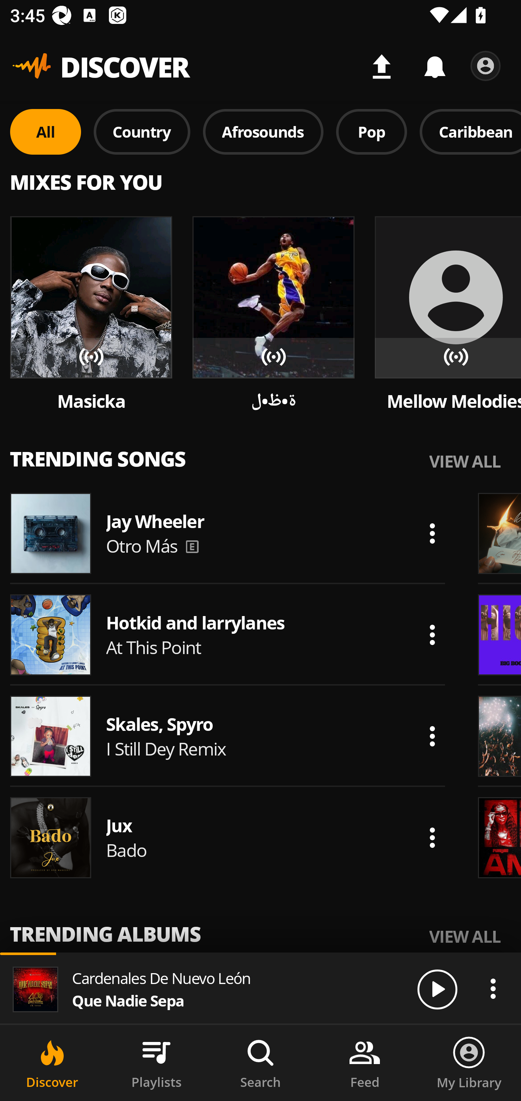  What do you see at coordinates (260, 1063) in the screenshot?
I see `Search` at bounding box center [260, 1063].